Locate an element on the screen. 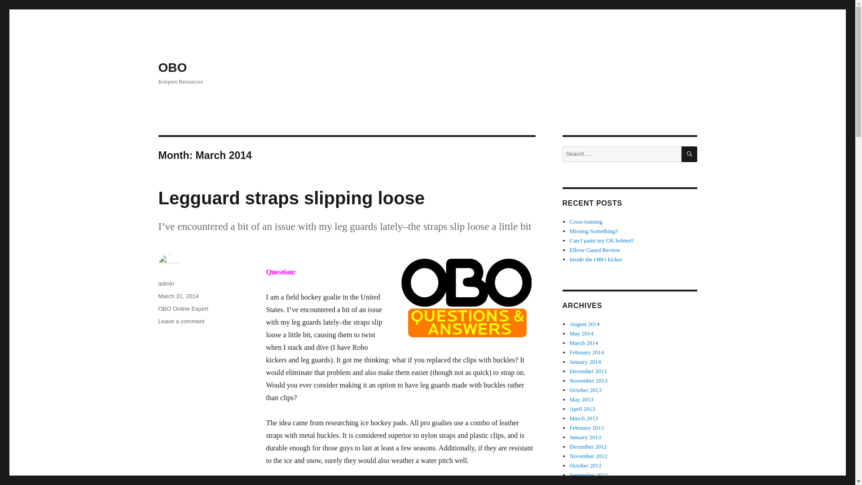 The width and height of the screenshot is (862, 485). November 2013 is located at coordinates (589, 381).